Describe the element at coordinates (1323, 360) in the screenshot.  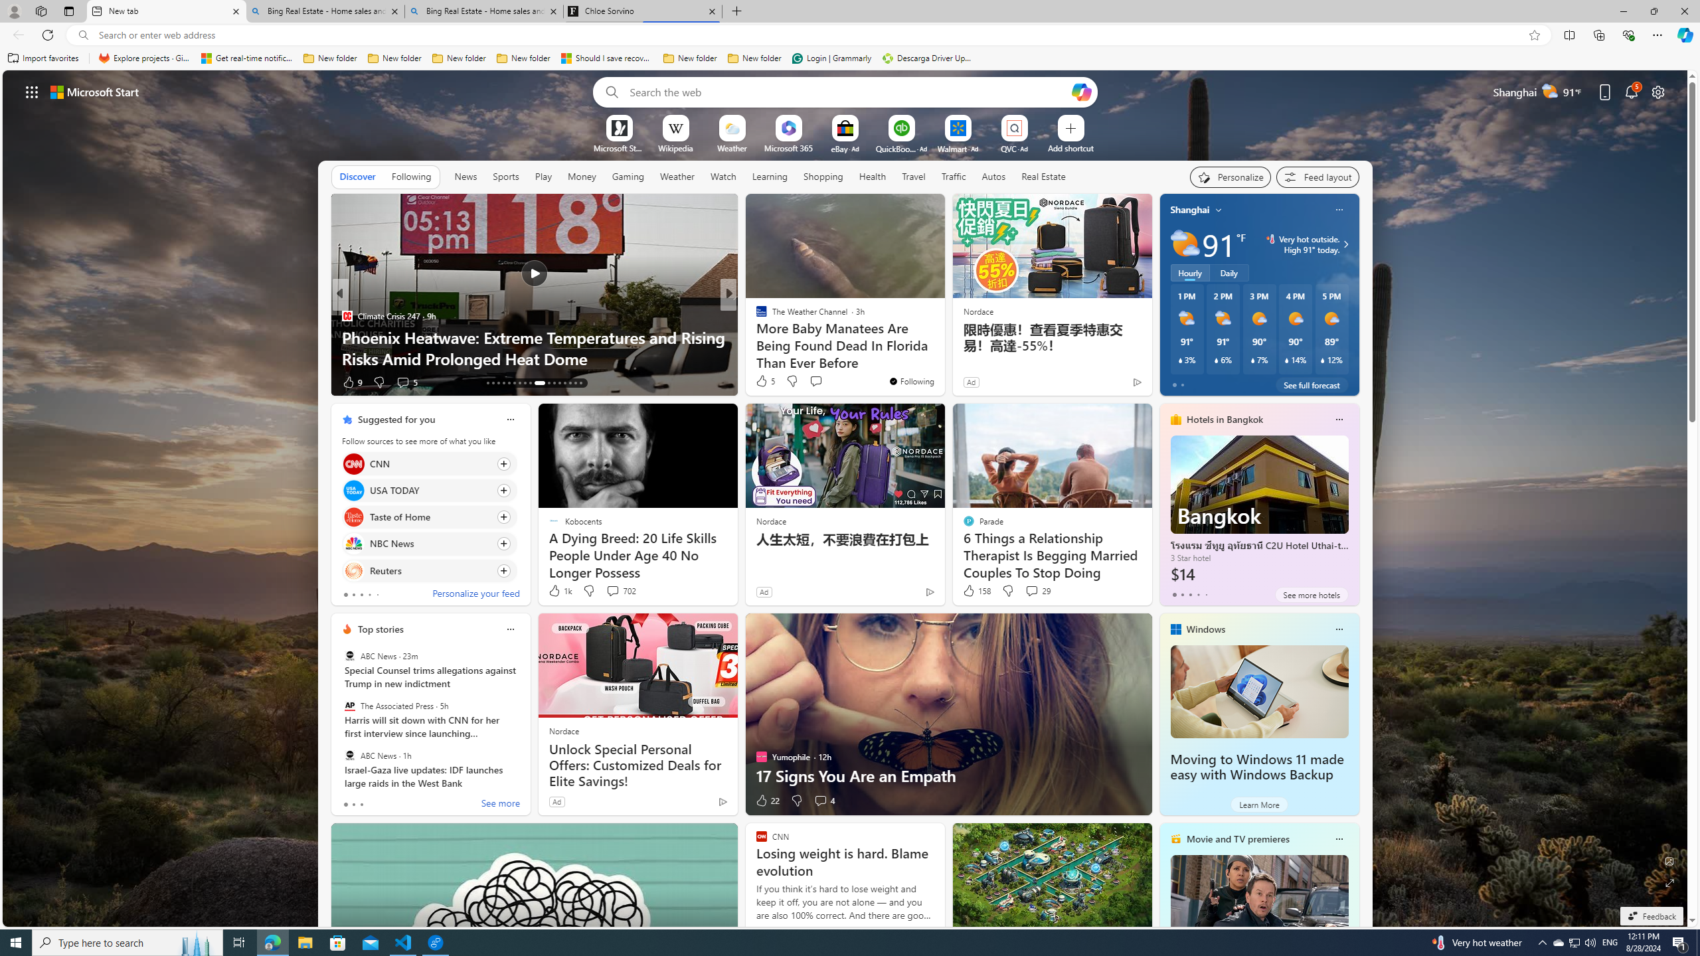
I see `Class: weather-current-precipitation-glyph` at that location.